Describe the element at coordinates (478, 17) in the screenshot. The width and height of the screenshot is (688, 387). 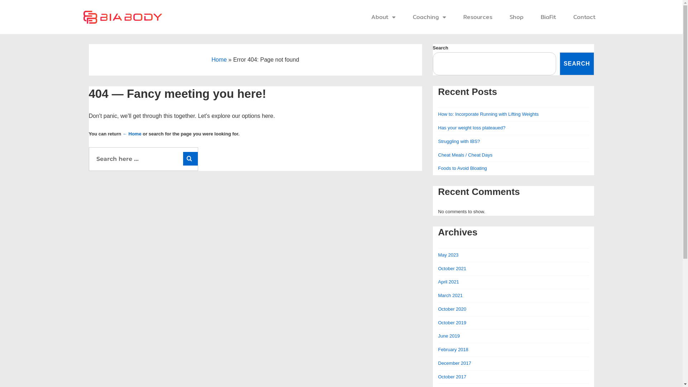
I see `Resources` at that location.